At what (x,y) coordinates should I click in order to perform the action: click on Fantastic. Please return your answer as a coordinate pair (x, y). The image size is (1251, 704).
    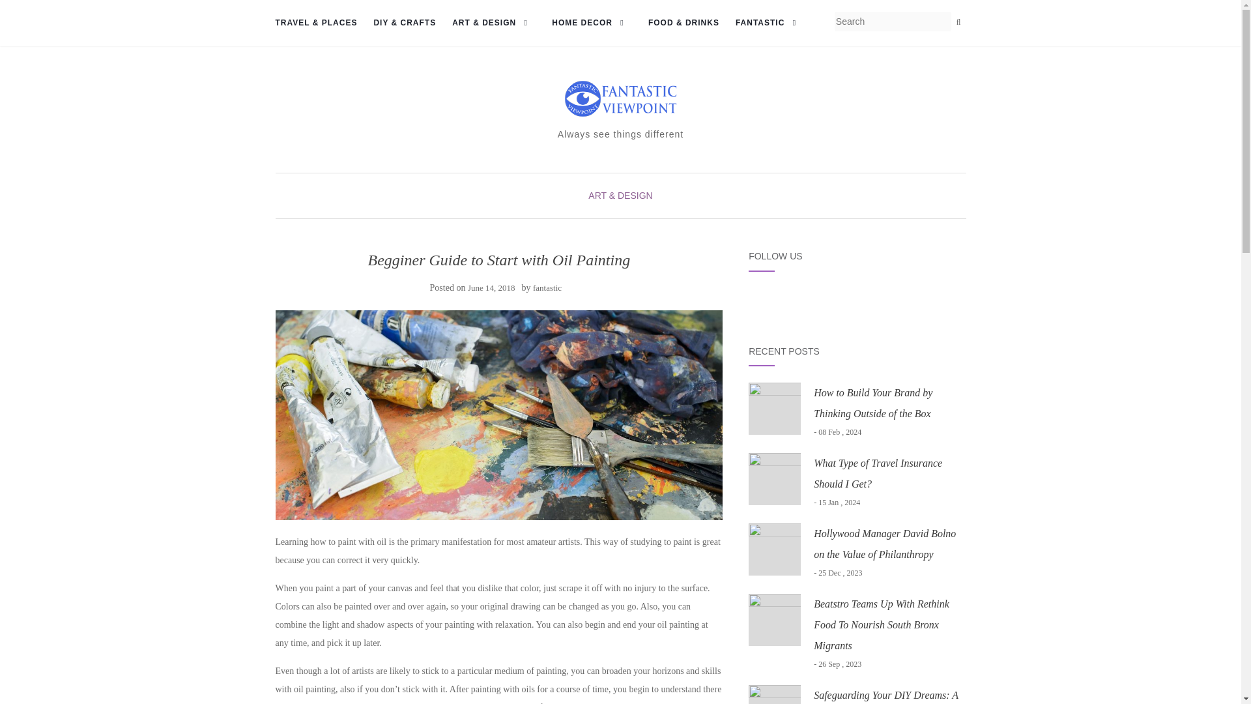
    Looking at the image, I should click on (769, 23).